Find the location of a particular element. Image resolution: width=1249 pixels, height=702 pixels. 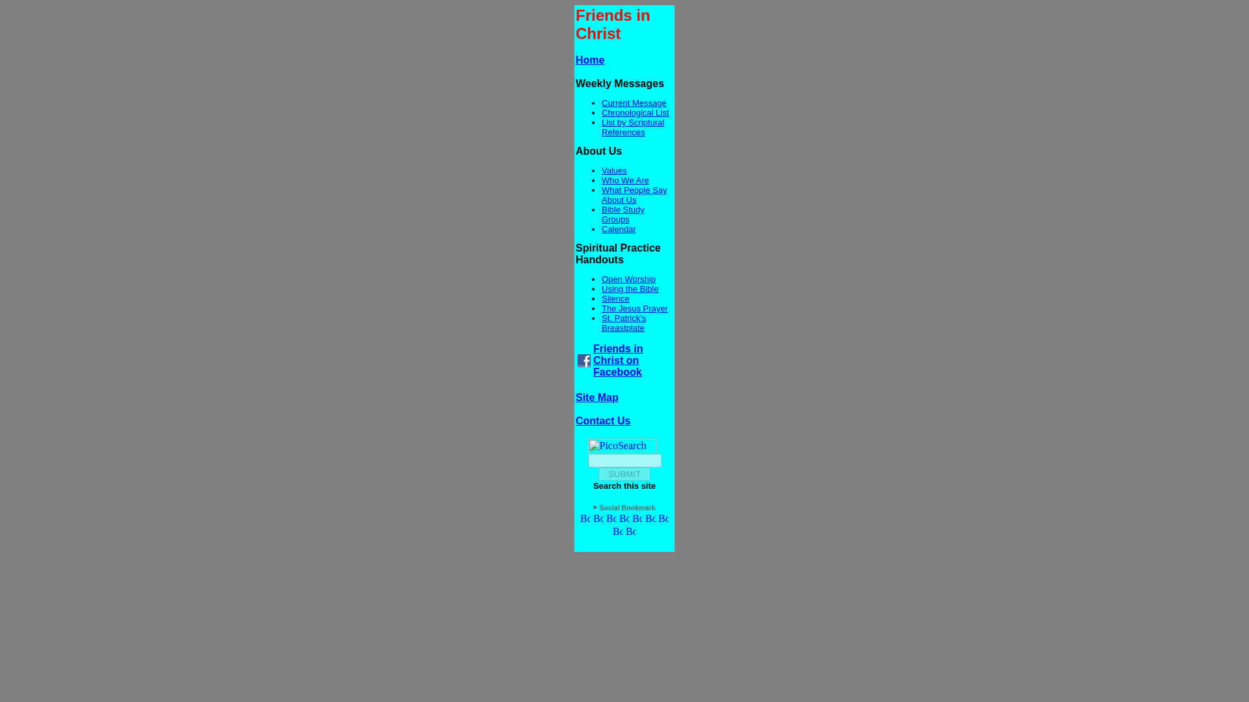

Bookmark to: Digg is located at coordinates (630, 533).